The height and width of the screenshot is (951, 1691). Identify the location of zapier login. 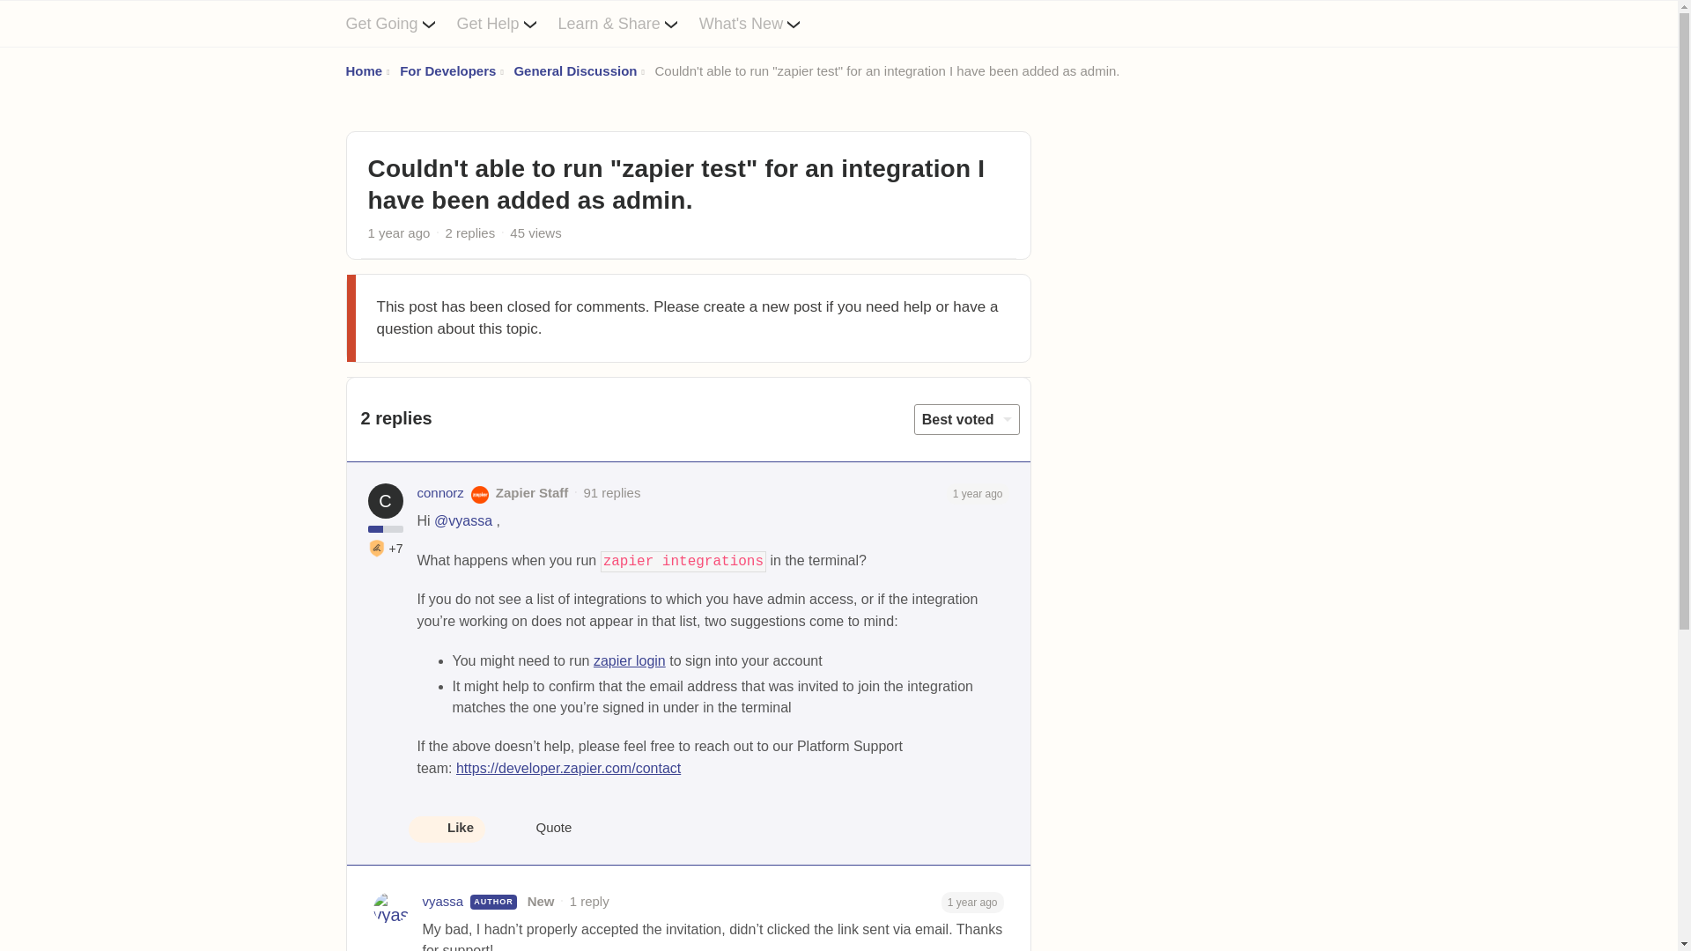
(629, 660).